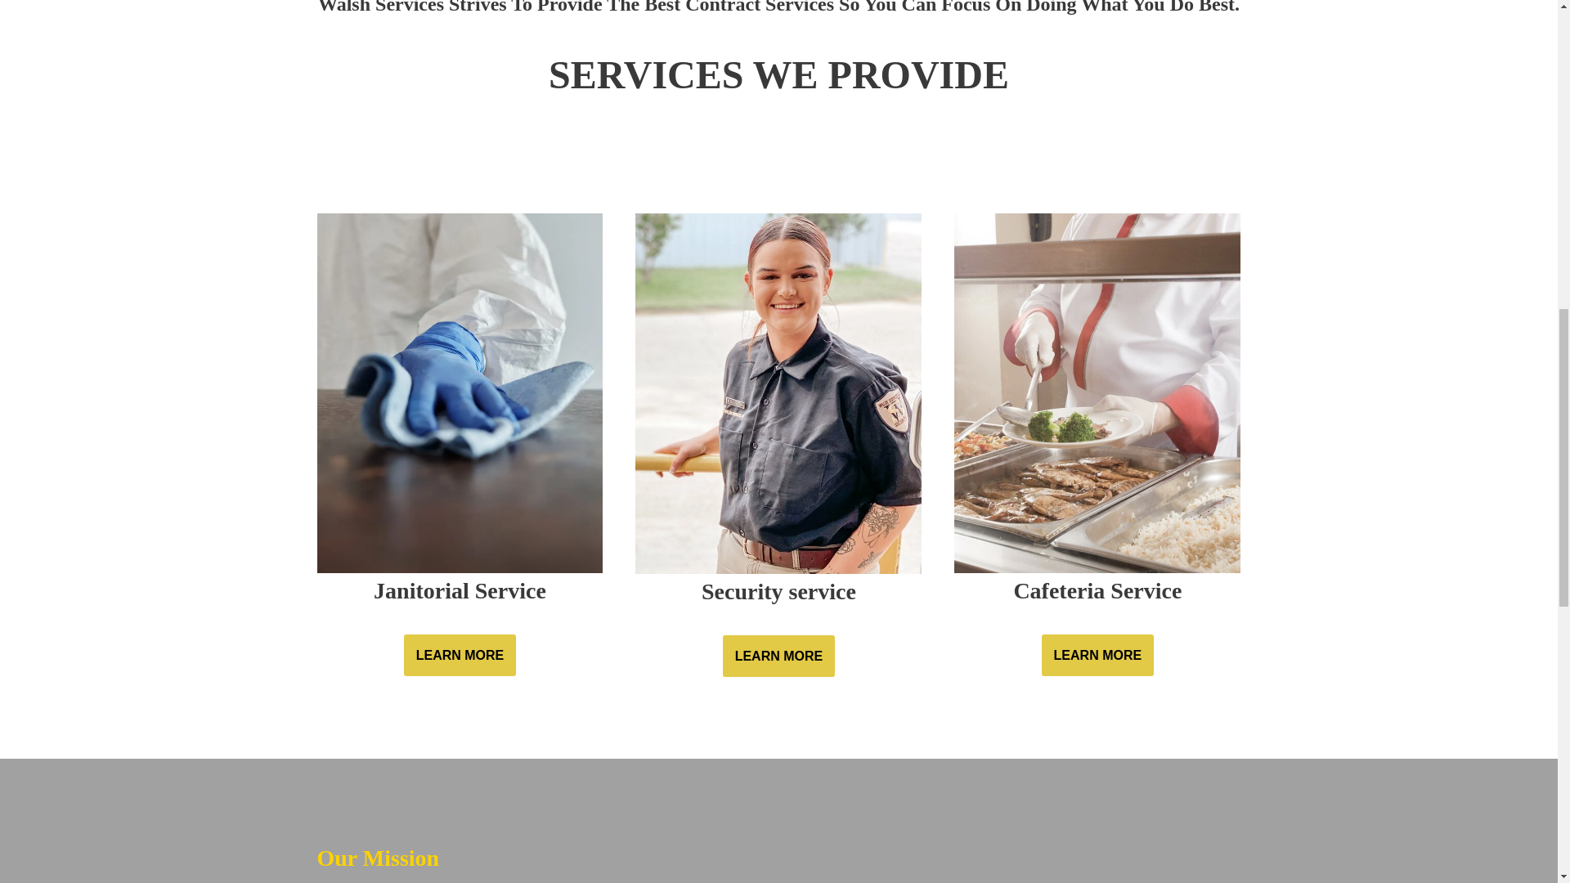 This screenshot has height=883, width=1570. What do you see at coordinates (778, 656) in the screenshot?
I see `LEARN MORE` at bounding box center [778, 656].